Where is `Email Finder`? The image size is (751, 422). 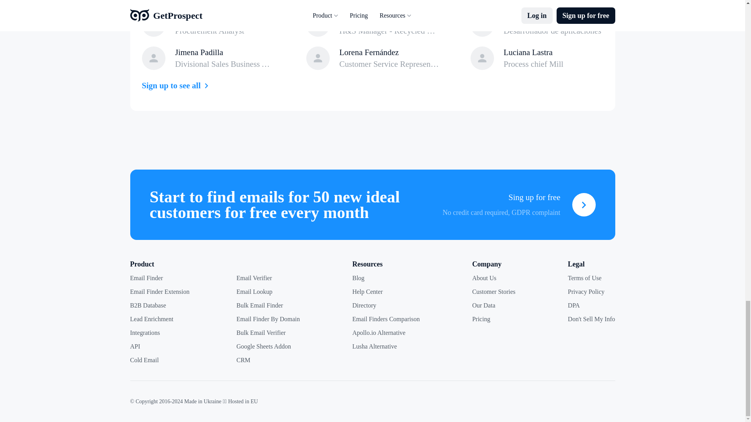 Email Finder is located at coordinates (146, 278).